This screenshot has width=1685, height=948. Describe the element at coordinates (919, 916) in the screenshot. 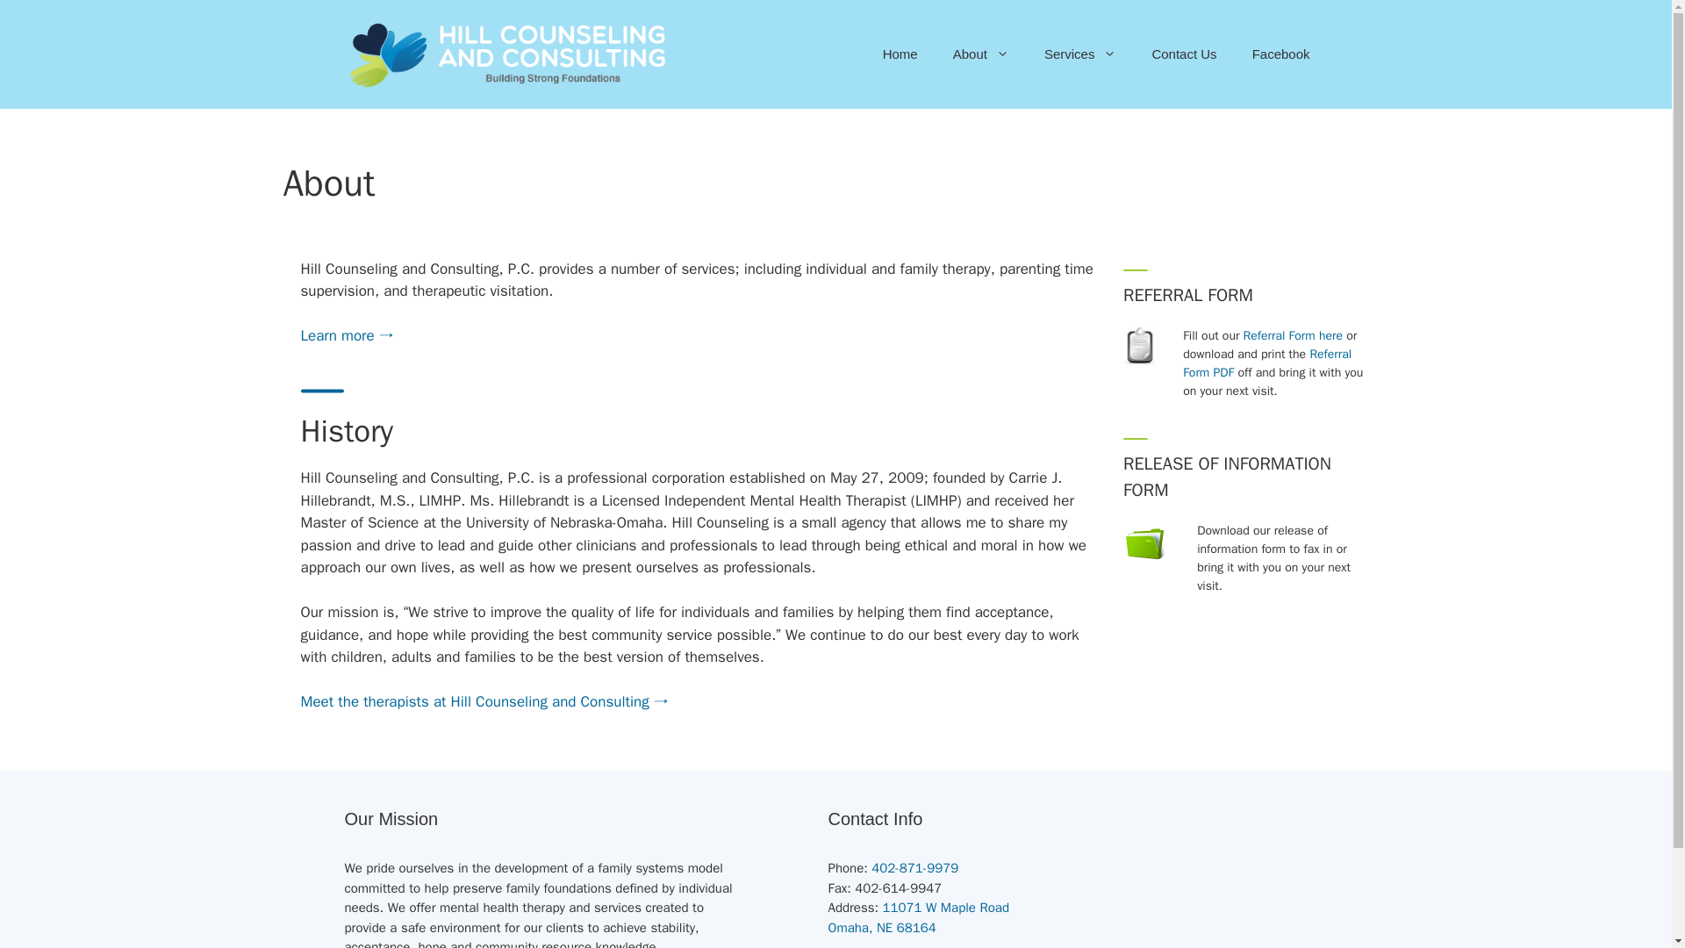

I see `Hill Counseling and Consulting` at that location.